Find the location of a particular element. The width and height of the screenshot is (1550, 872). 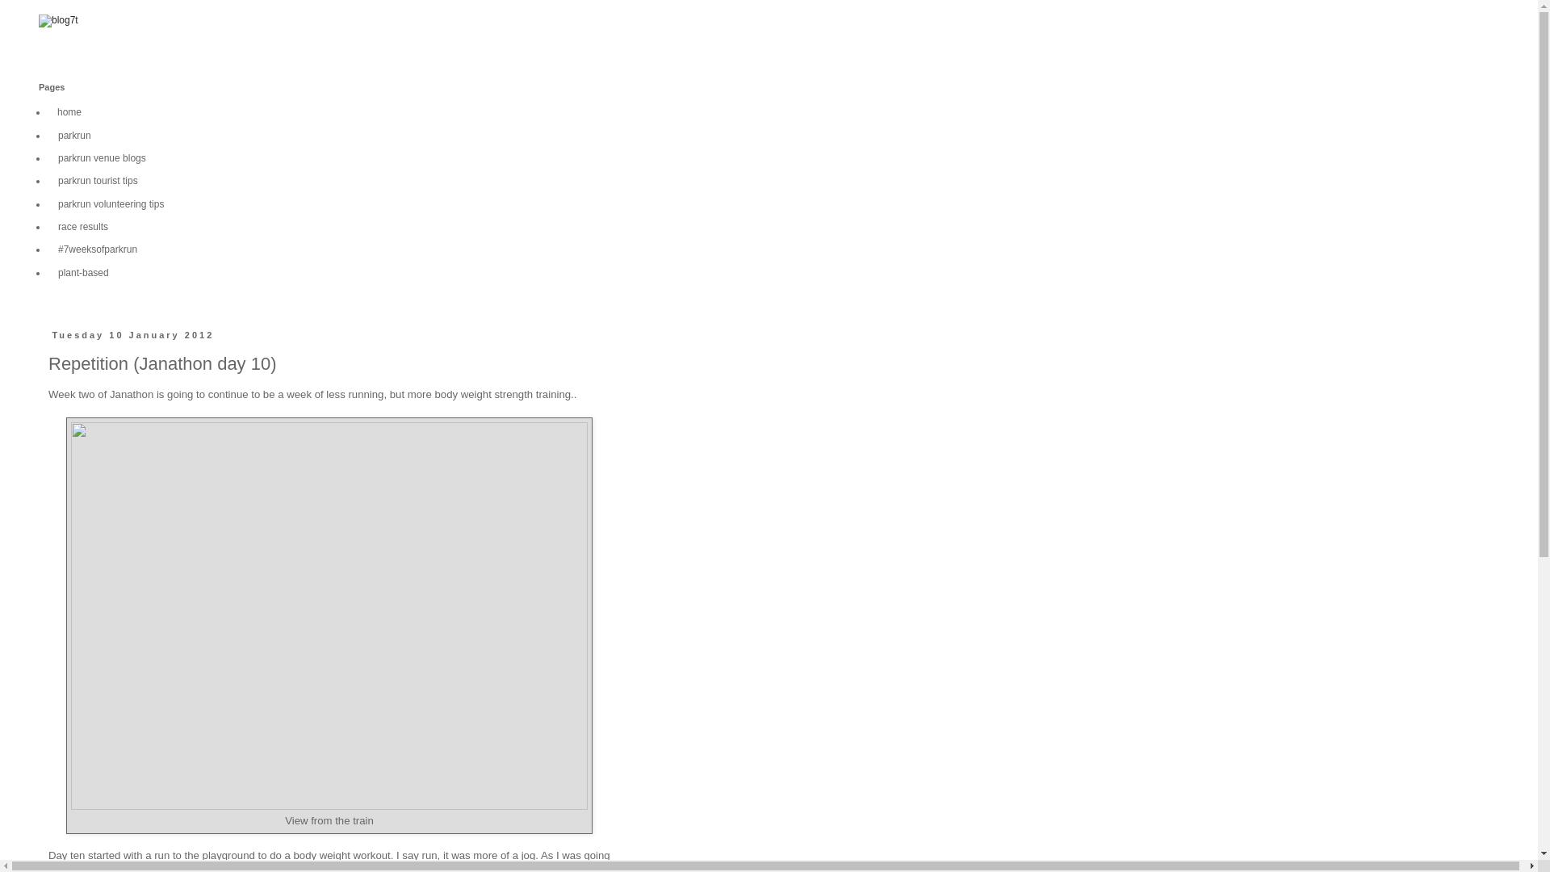

race results is located at coordinates (83, 226).